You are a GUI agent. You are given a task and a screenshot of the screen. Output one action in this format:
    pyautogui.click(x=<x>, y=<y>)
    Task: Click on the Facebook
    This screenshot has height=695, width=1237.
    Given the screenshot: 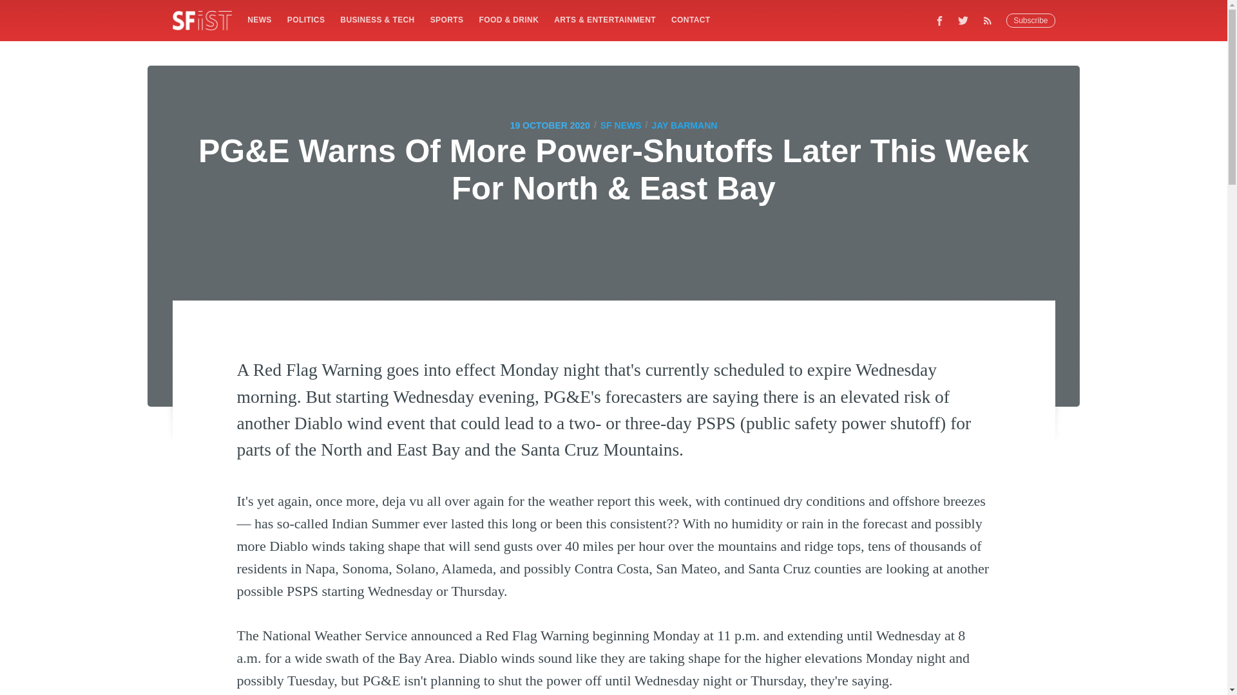 What is the action you would take?
    pyautogui.click(x=939, y=20)
    